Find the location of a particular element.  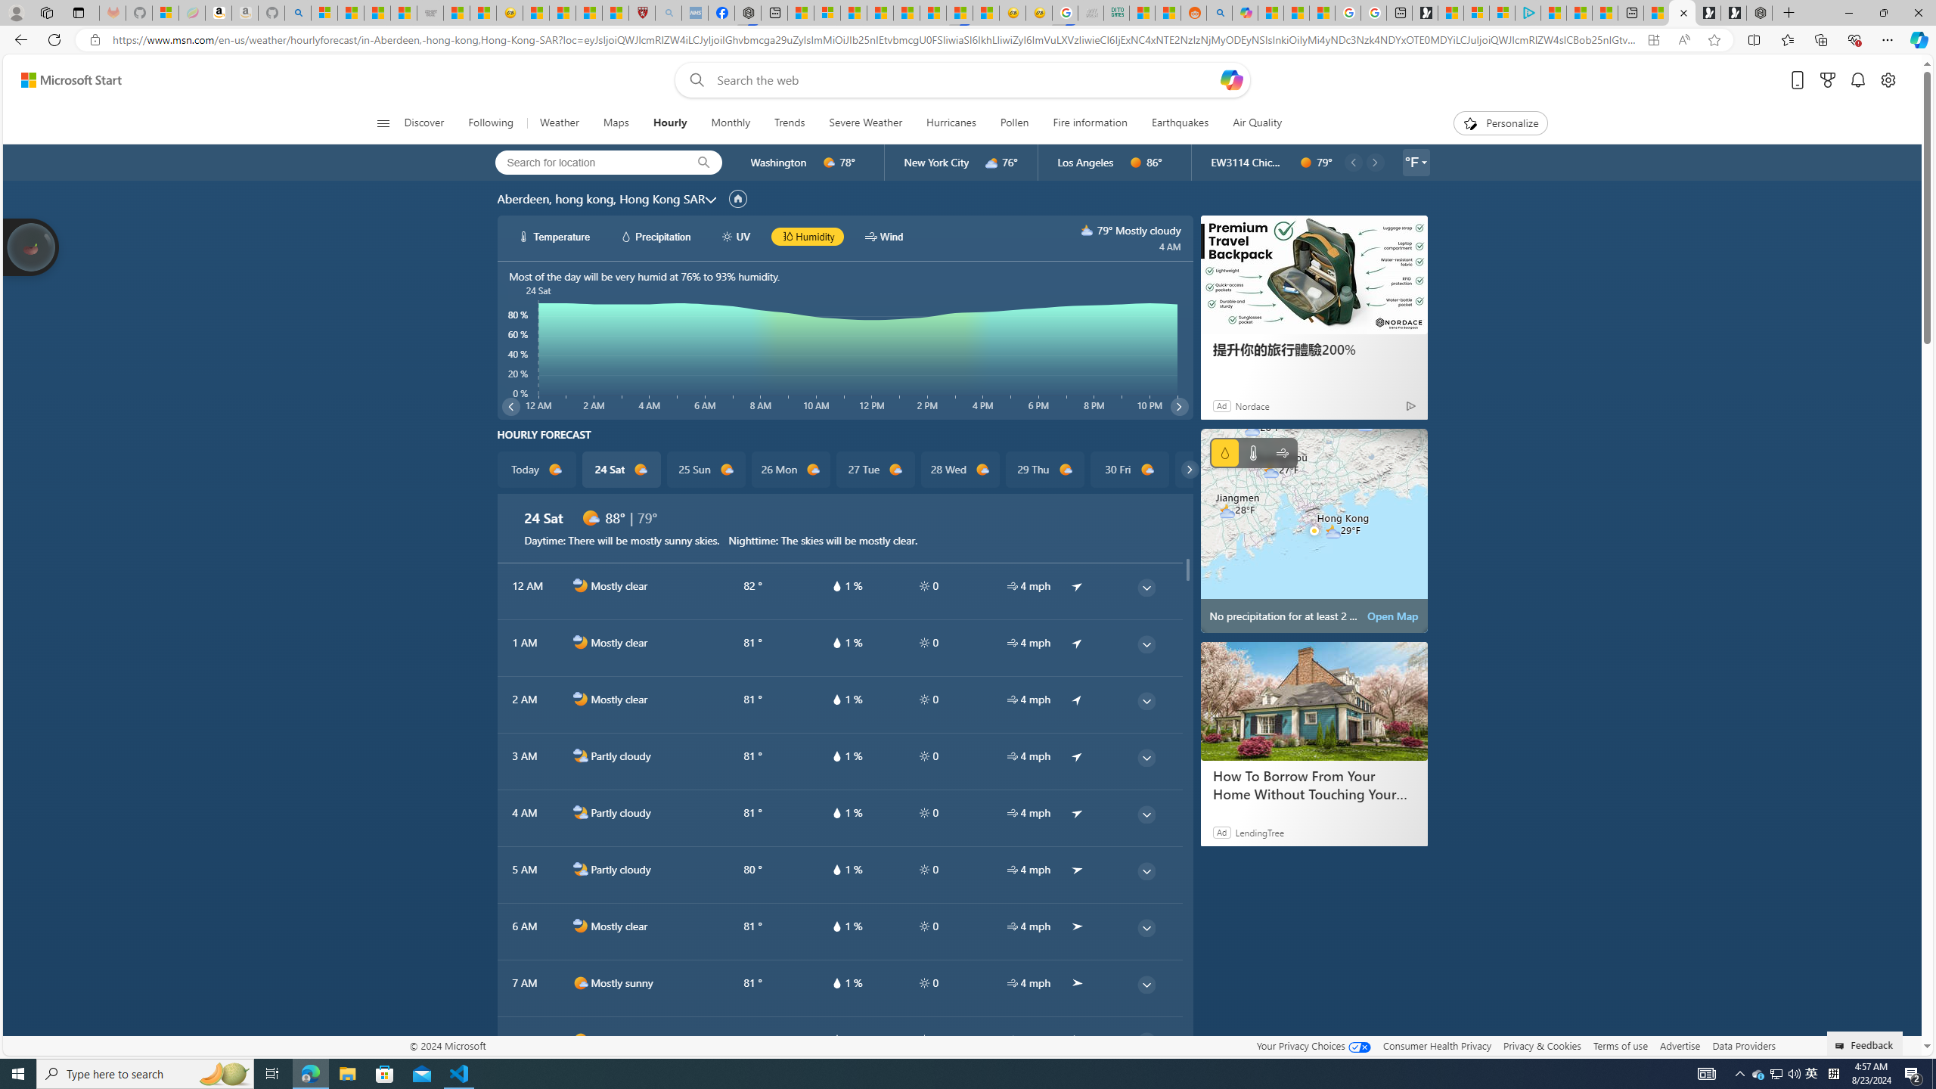

Join us in planting real trees to help our planet! is located at coordinates (32, 246).